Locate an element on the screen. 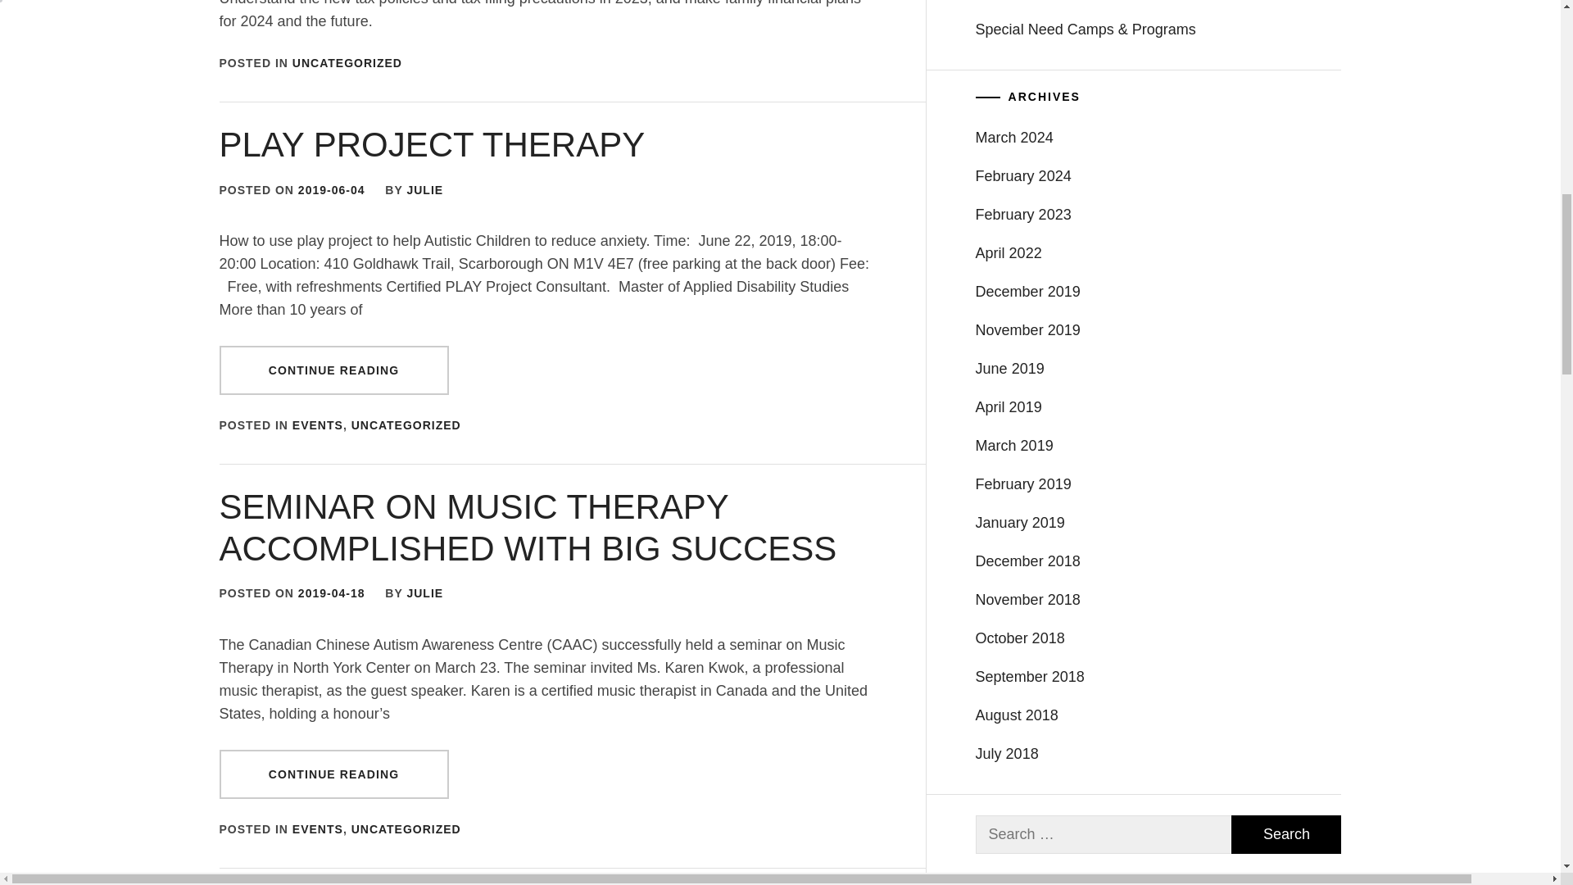 The image size is (1573, 885). UNCATEGORIZED is located at coordinates (406, 424).